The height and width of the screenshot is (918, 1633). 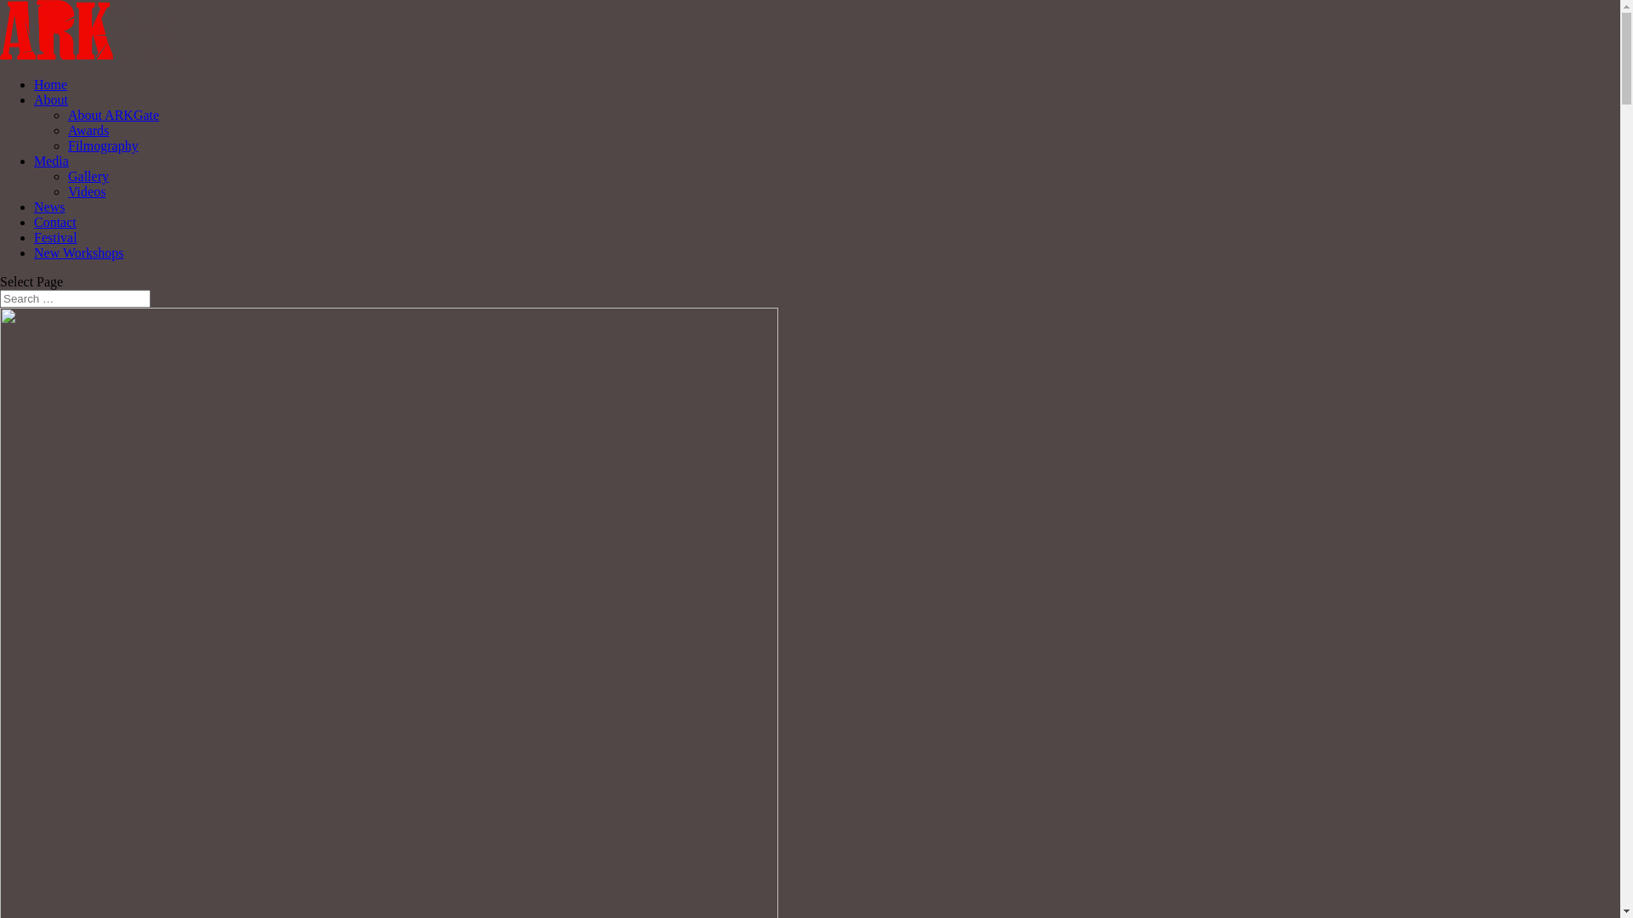 I want to click on New Workshops, so click(x=79, y=253).